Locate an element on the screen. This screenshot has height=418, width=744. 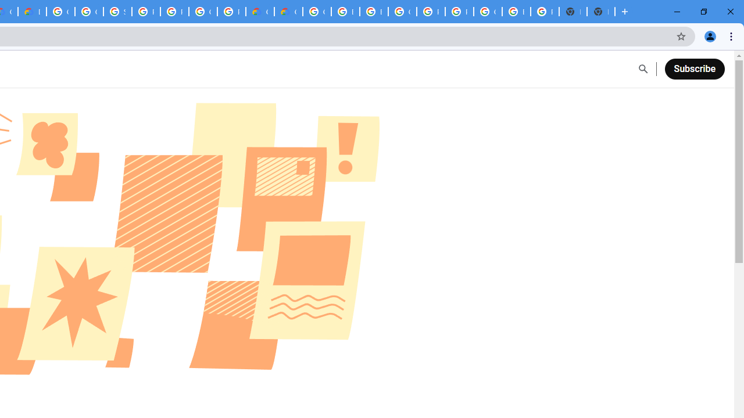
Google Cloud Platform is located at coordinates (203, 12).